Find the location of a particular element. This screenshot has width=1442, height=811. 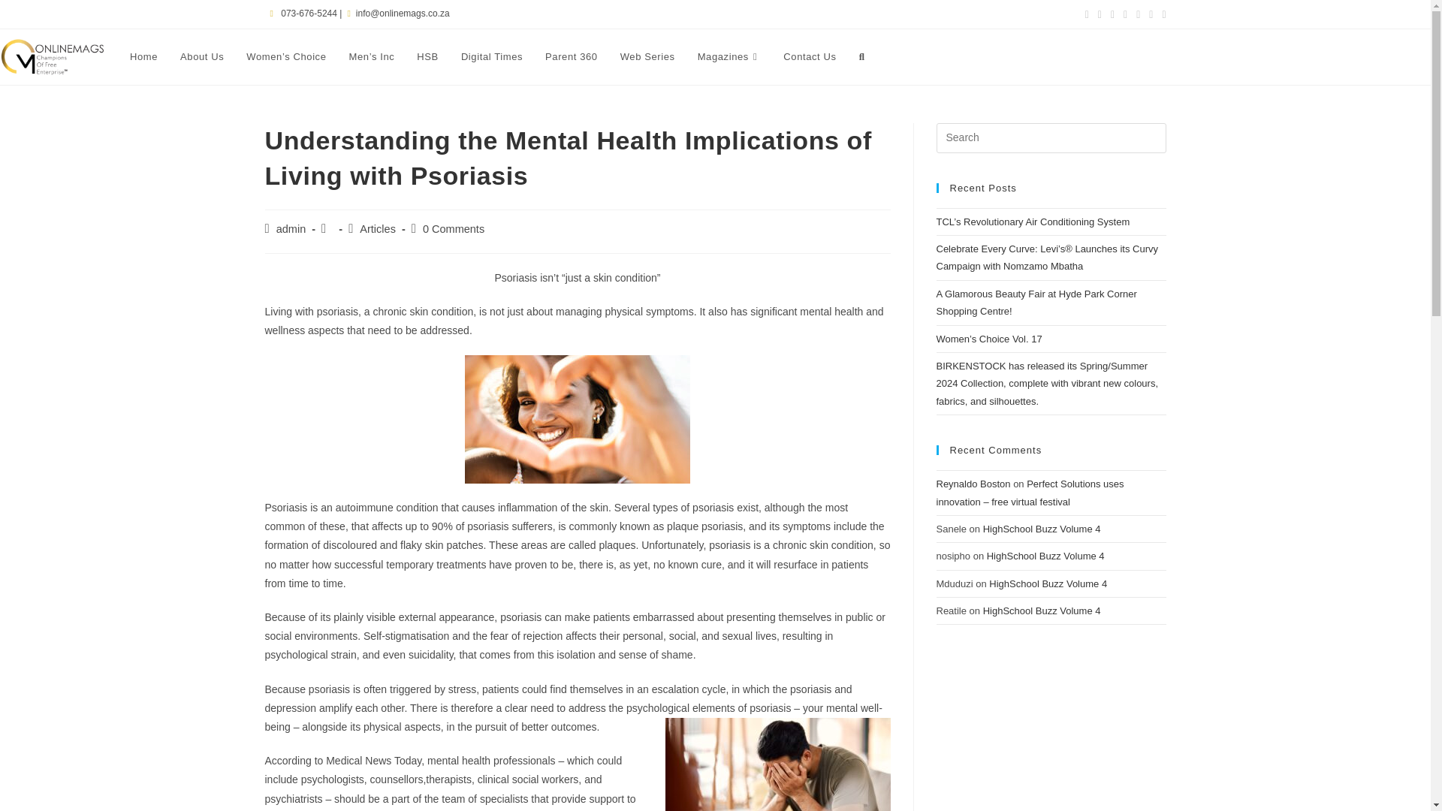

0 Comments is located at coordinates (454, 229).